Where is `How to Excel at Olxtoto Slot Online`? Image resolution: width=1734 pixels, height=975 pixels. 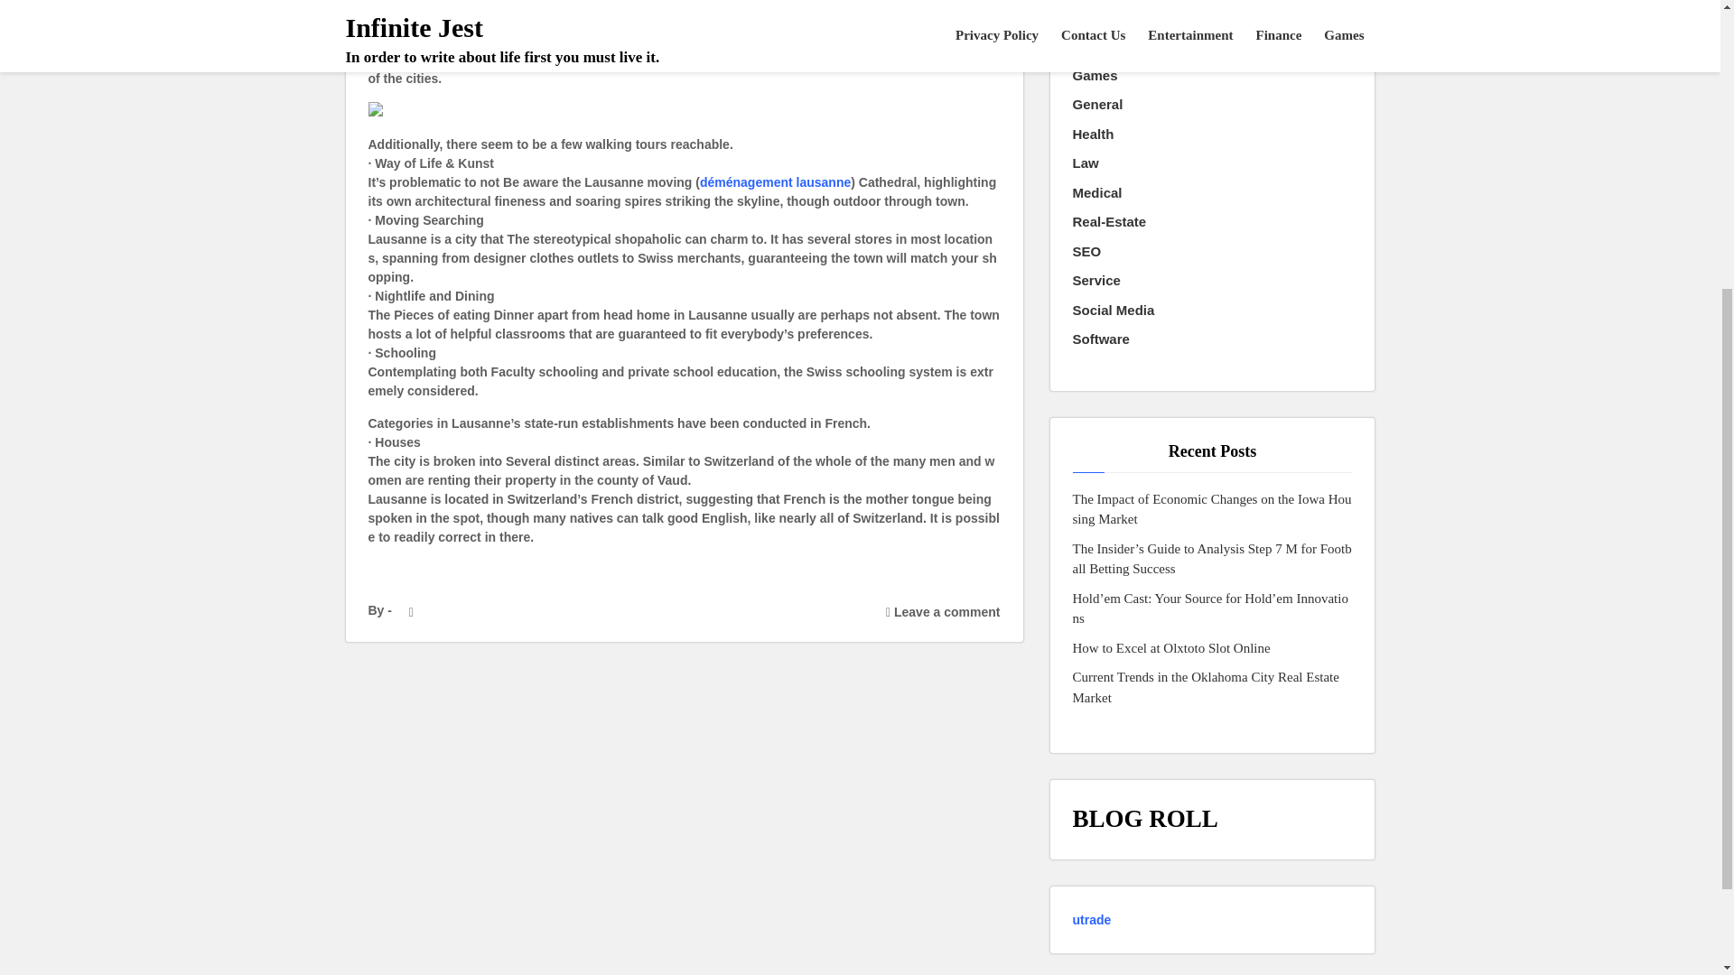
How to Excel at Olxtoto Slot Online is located at coordinates (1172, 648).